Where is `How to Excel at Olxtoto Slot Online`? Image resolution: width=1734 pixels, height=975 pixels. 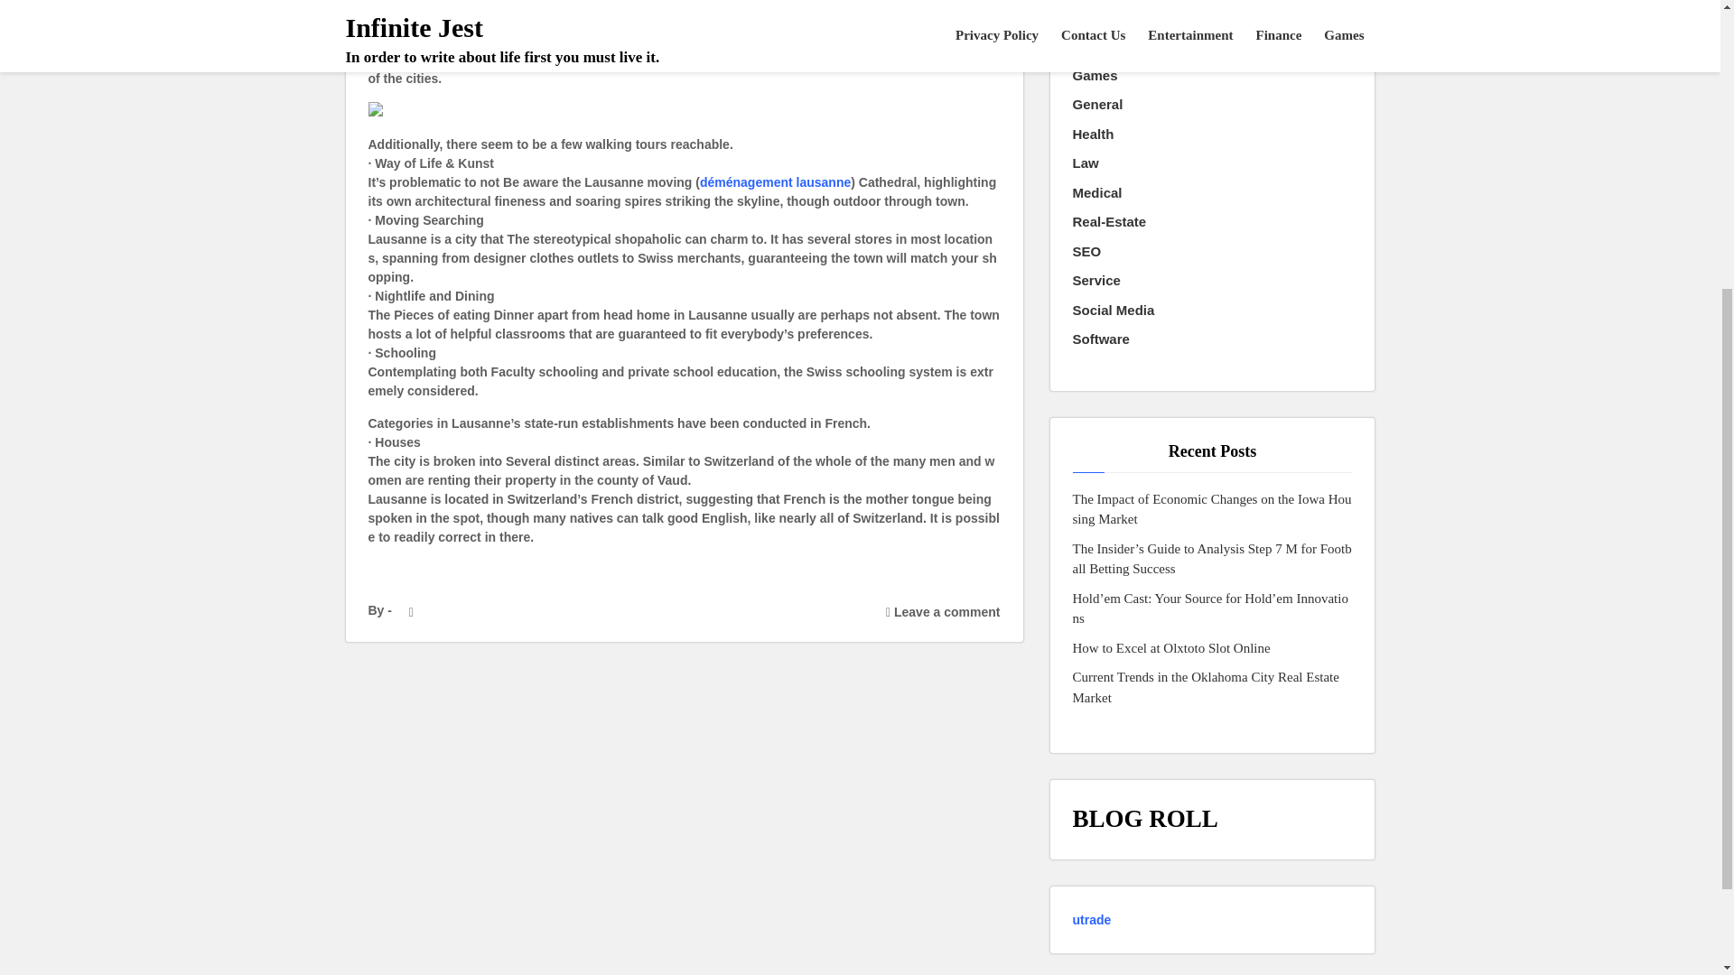
How to Excel at Olxtoto Slot Online is located at coordinates (1172, 648).